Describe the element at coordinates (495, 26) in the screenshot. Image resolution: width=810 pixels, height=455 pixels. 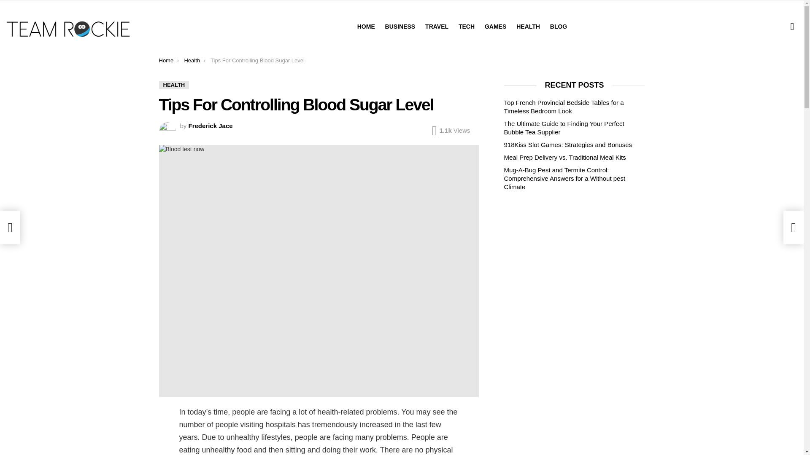
I see `GAMES` at that location.